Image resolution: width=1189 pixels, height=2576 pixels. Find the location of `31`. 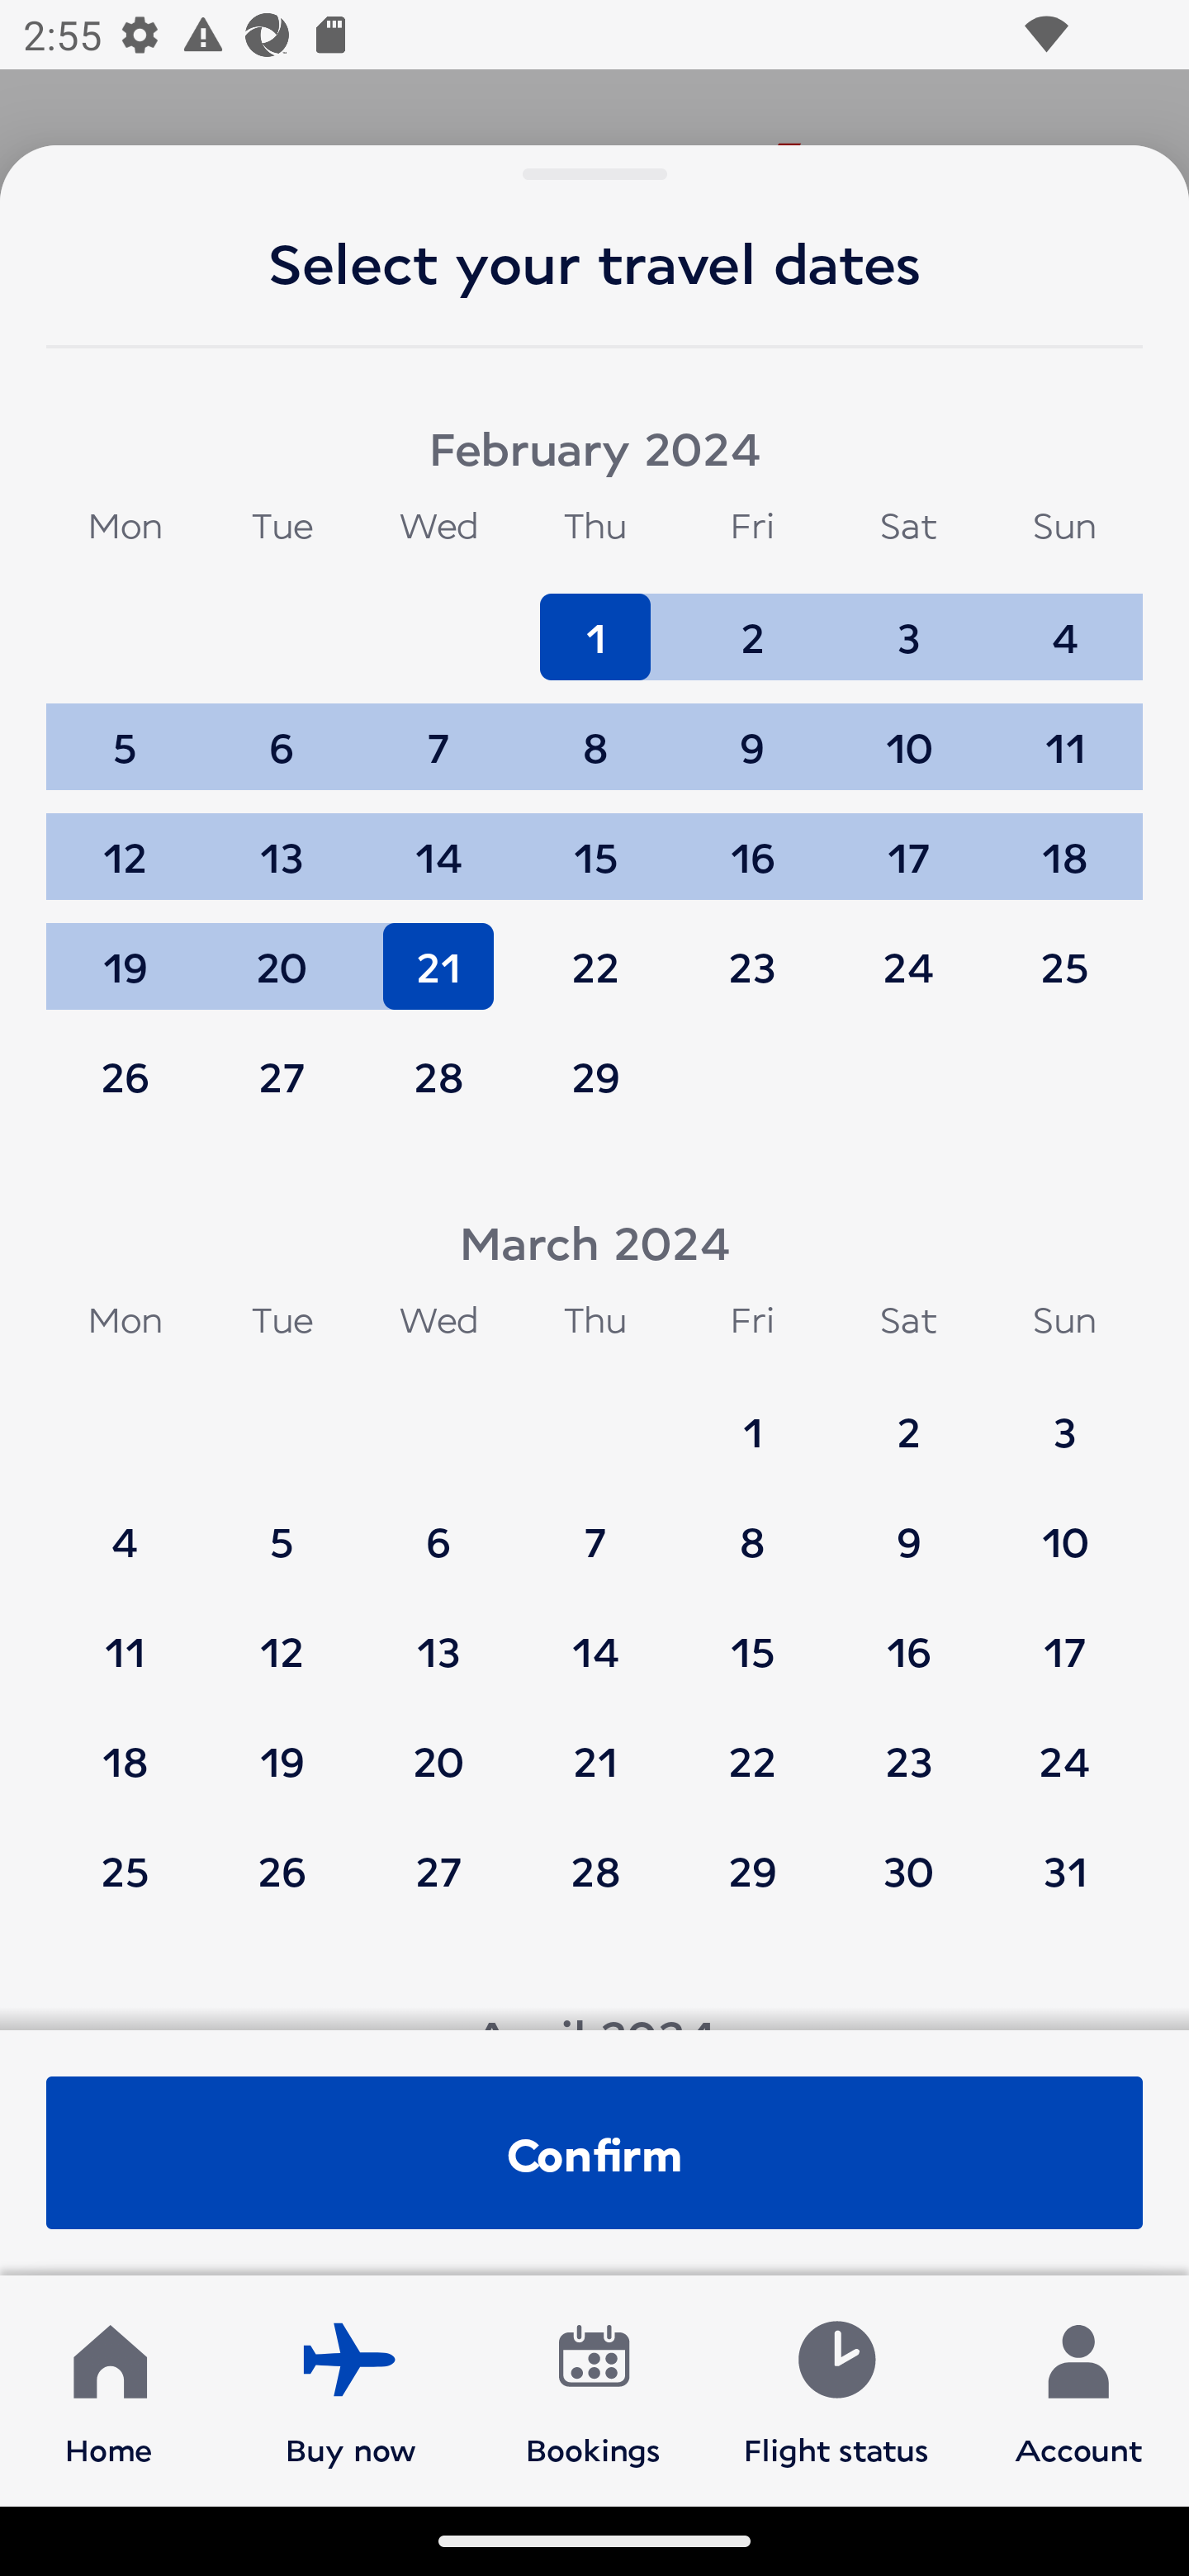

31 is located at coordinates (1064, 1869).